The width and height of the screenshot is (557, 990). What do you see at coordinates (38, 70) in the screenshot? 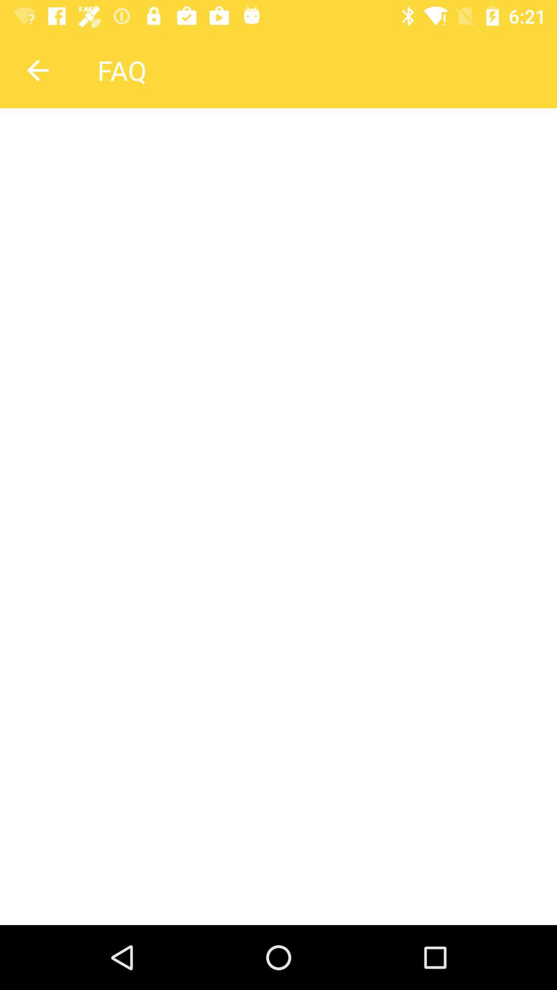
I see `back arrow` at bounding box center [38, 70].